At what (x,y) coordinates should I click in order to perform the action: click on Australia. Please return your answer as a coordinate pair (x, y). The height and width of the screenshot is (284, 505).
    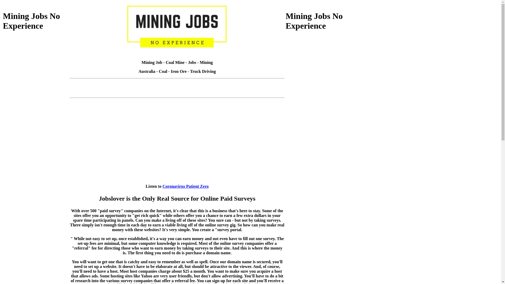
    Looking at the image, I should click on (147, 72).